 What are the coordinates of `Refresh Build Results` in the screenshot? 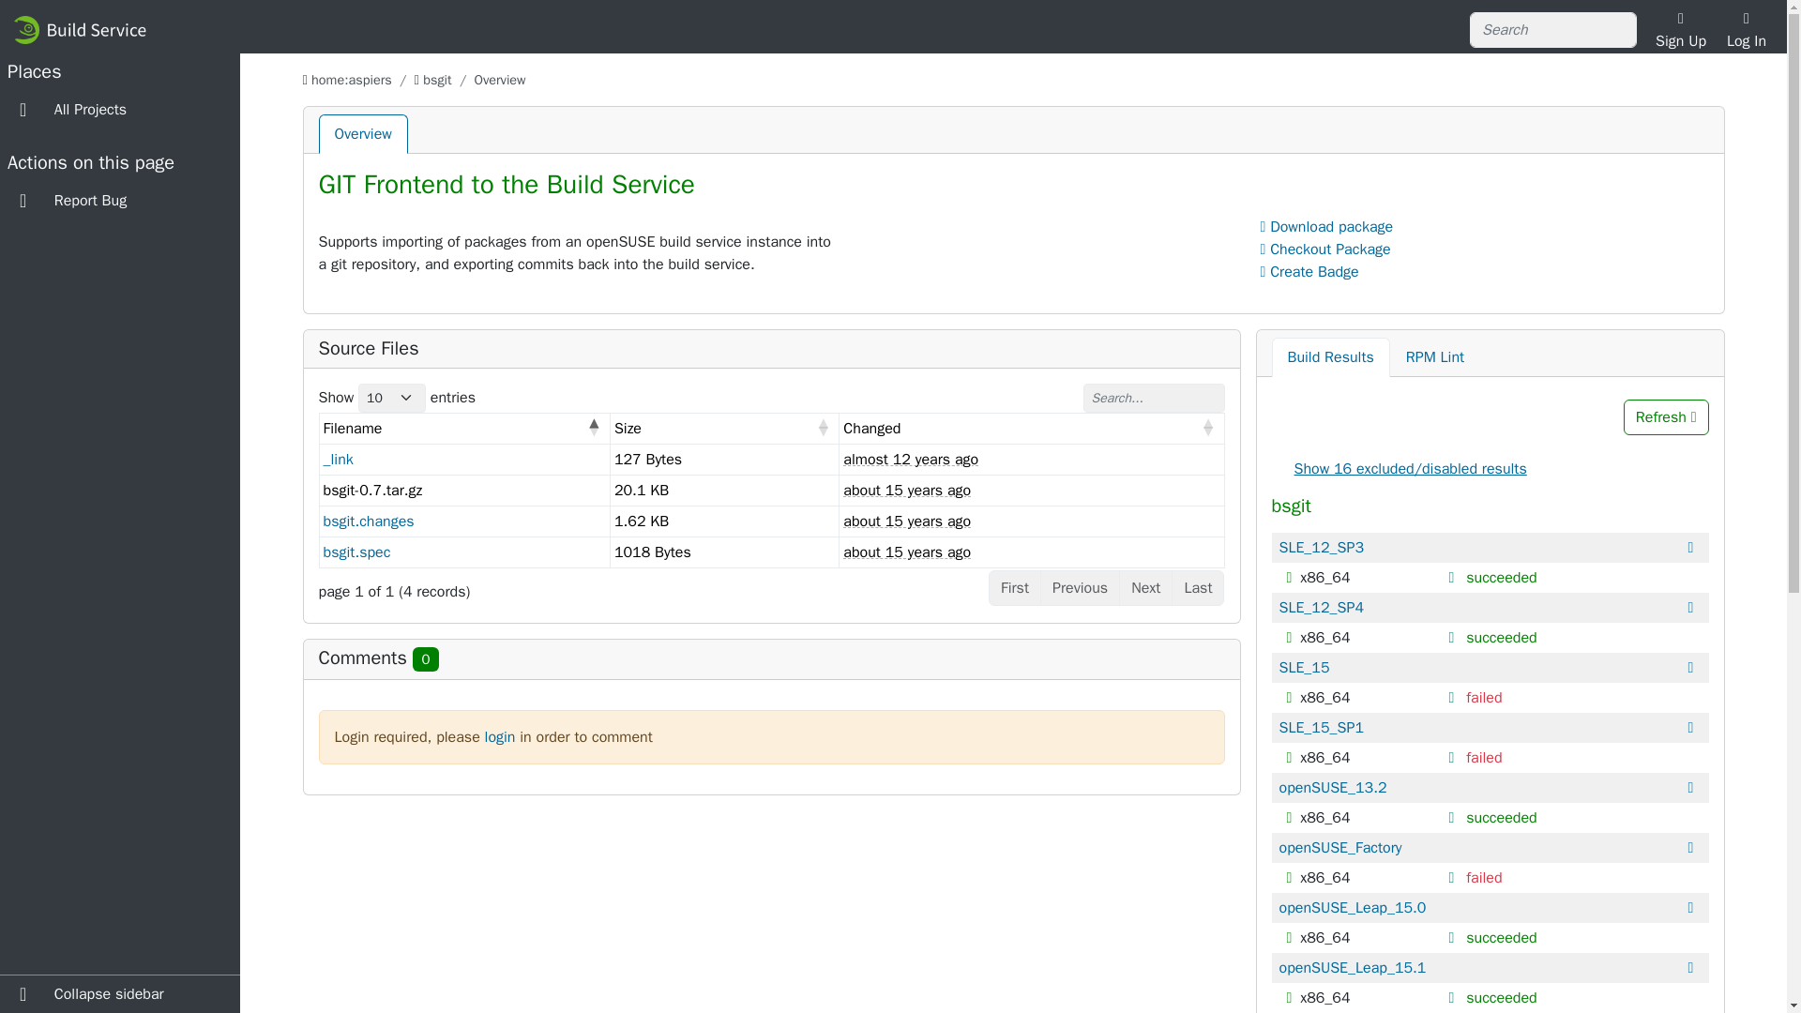 It's located at (1666, 416).